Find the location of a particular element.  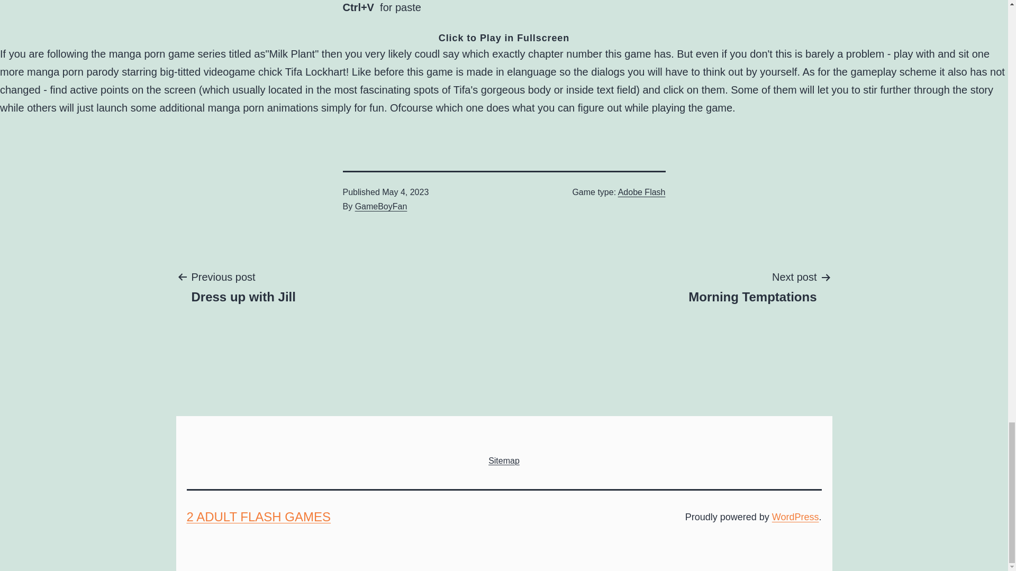

Adobe Flash is located at coordinates (795, 517).